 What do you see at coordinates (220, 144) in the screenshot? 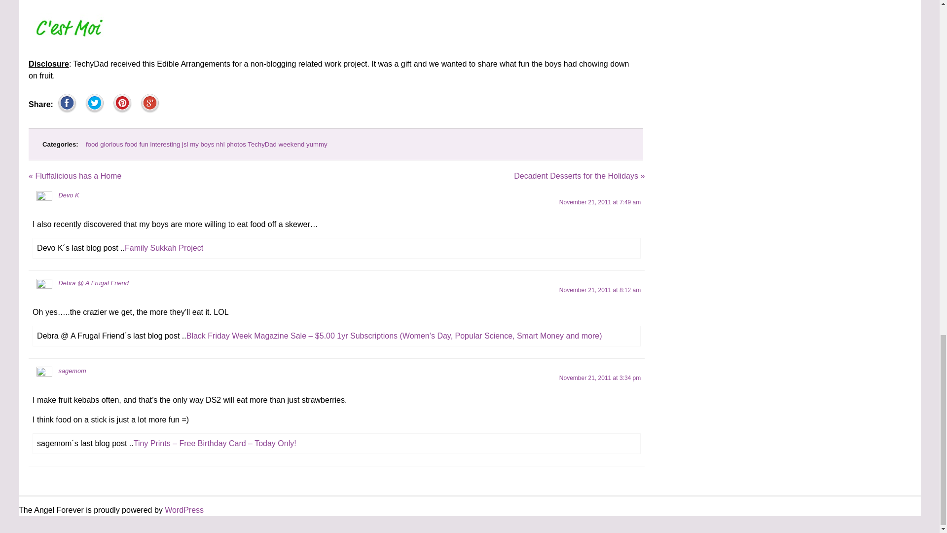
I see `nhl` at bounding box center [220, 144].